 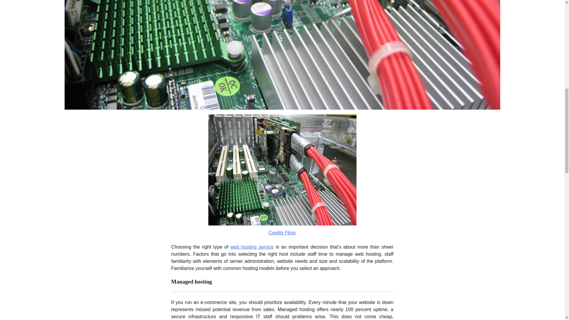 What do you see at coordinates (282, 232) in the screenshot?
I see `Credits Flickr` at bounding box center [282, 232].